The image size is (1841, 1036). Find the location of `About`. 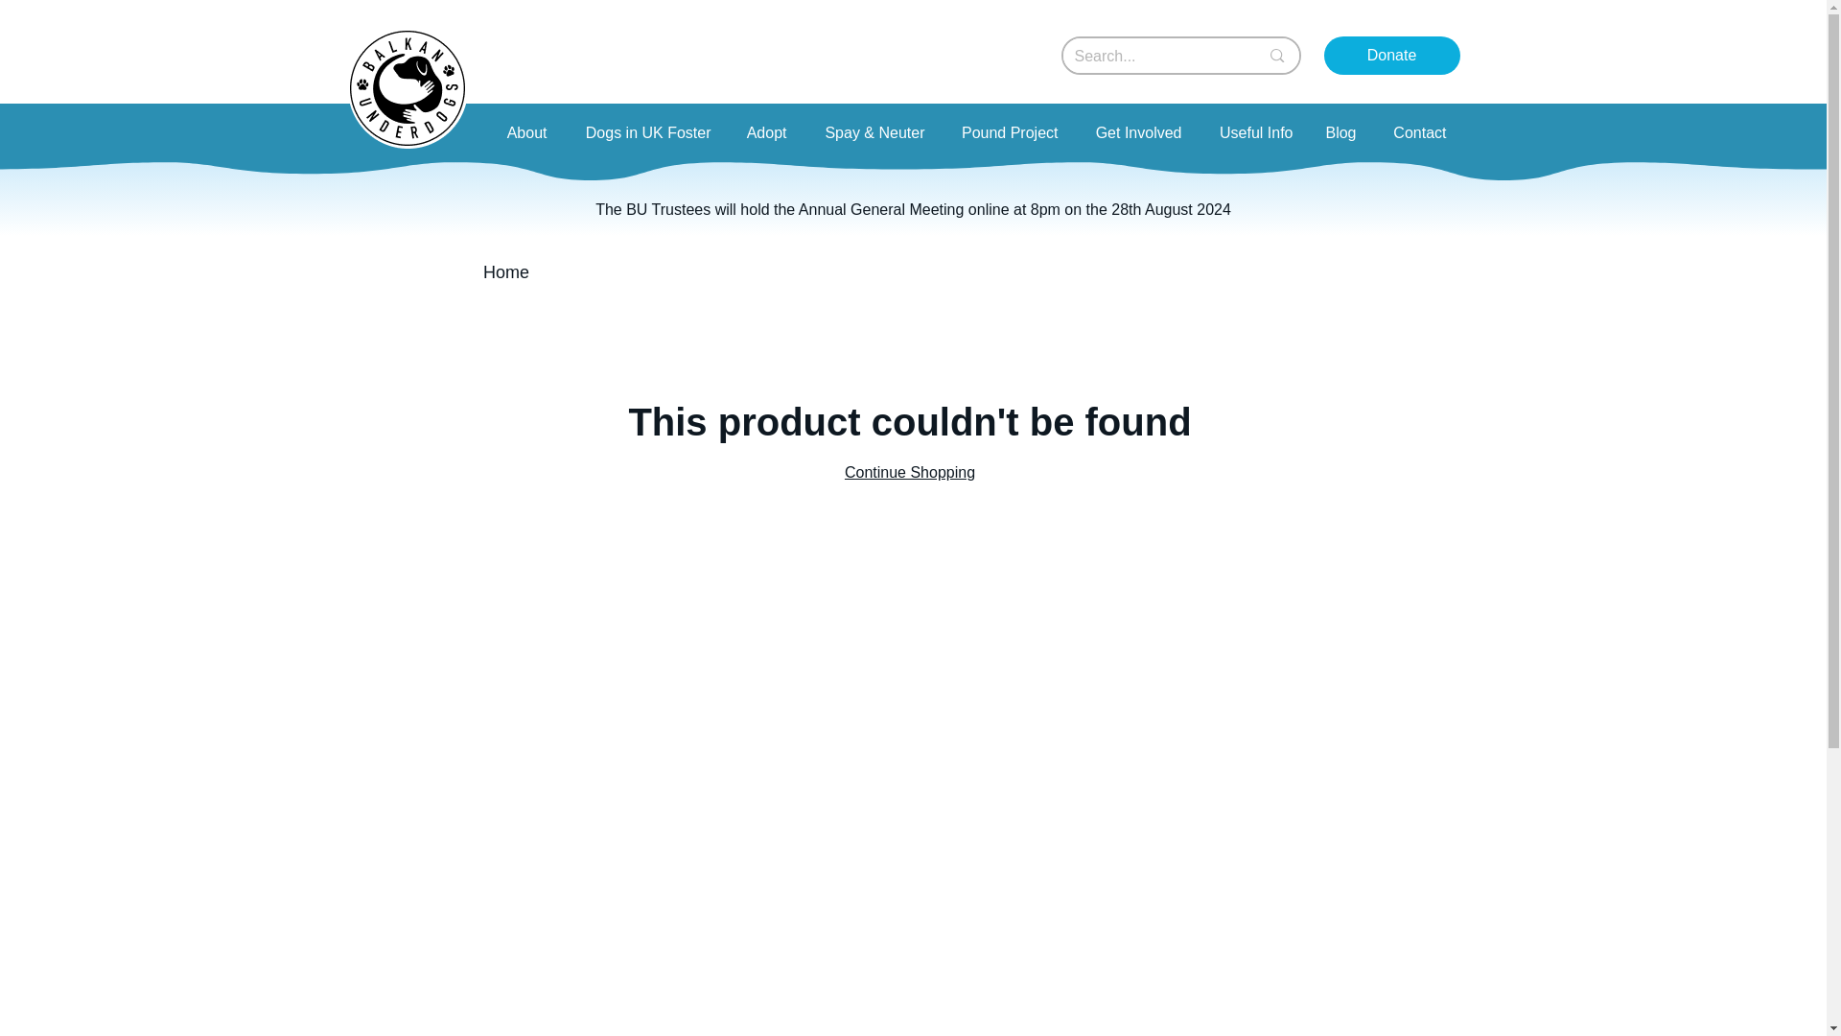

About is located at coordinates (524, 132).